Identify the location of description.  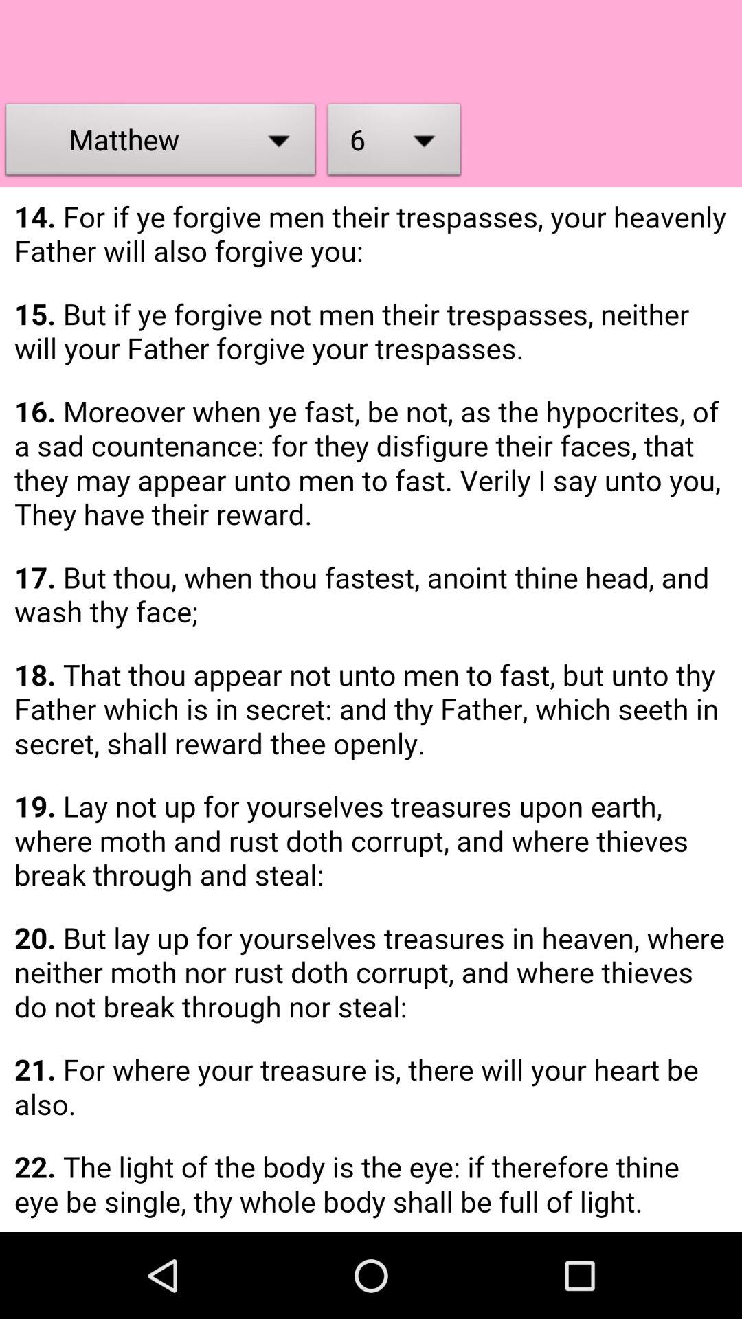
(371, 710).